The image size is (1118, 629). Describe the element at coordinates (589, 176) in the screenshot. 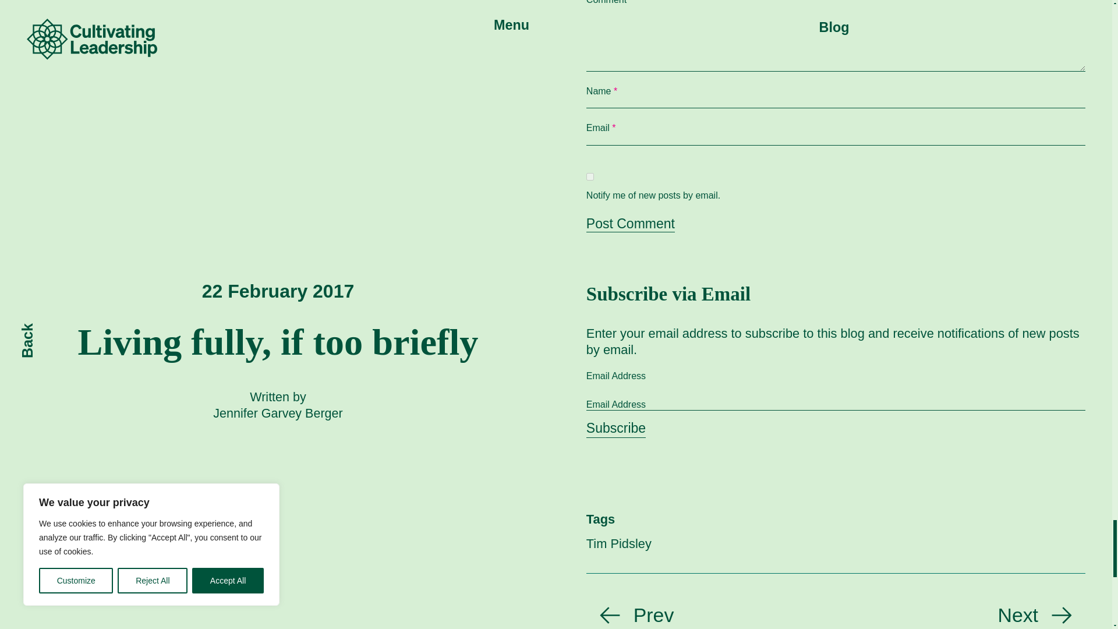

I see `subscribe` at that location.